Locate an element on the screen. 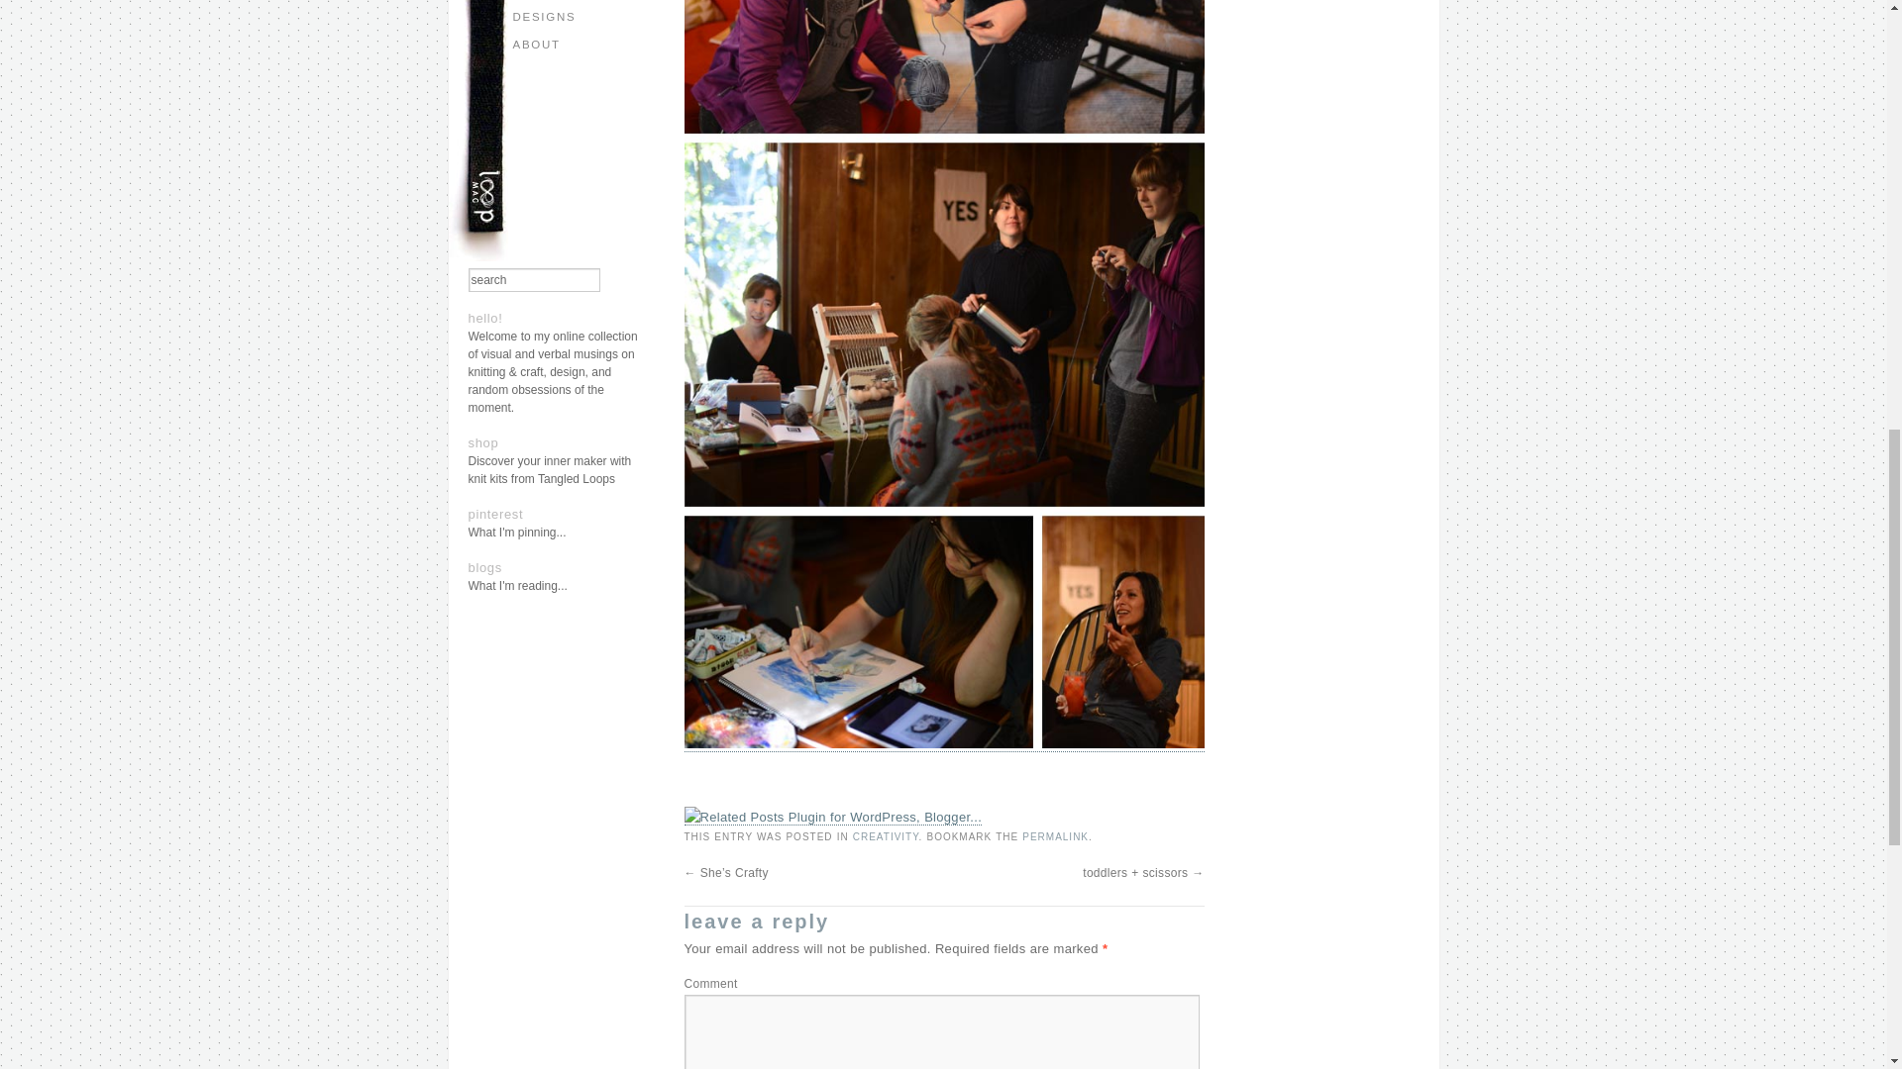 This screenshot has width=1902, height=1069. Permalink to Craftcation! is located at coordinates (1055, 837).